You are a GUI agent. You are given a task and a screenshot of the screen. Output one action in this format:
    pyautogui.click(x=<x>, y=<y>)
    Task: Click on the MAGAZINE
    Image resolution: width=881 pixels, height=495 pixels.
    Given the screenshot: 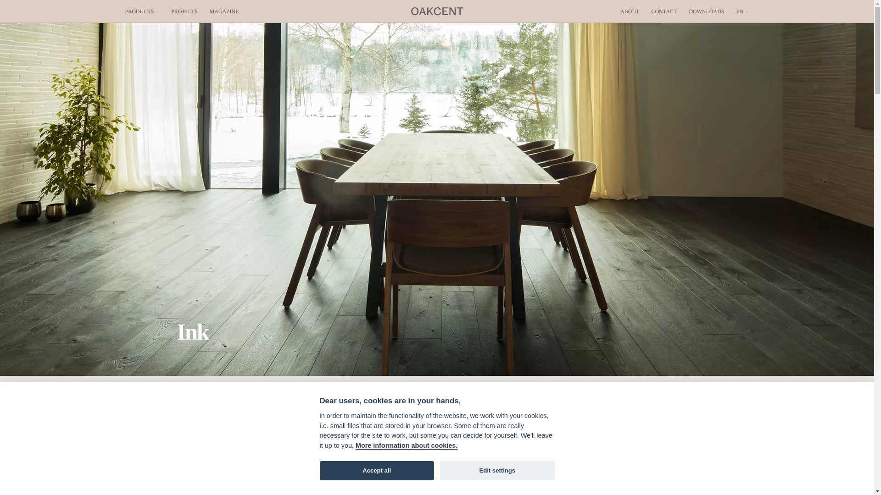 What is the action you would take?
    pyautogui.click(x=224, y=11)
    